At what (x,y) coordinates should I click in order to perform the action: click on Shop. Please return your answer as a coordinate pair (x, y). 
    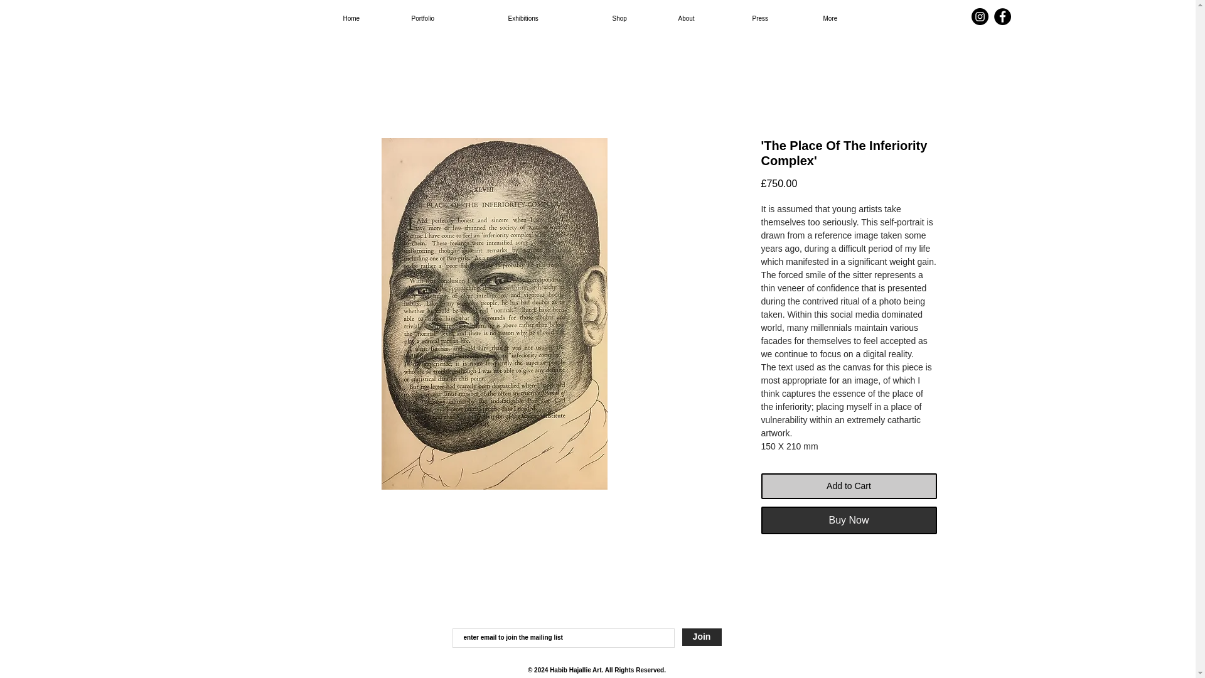
    Looking at the image, I should click on (629, 19).